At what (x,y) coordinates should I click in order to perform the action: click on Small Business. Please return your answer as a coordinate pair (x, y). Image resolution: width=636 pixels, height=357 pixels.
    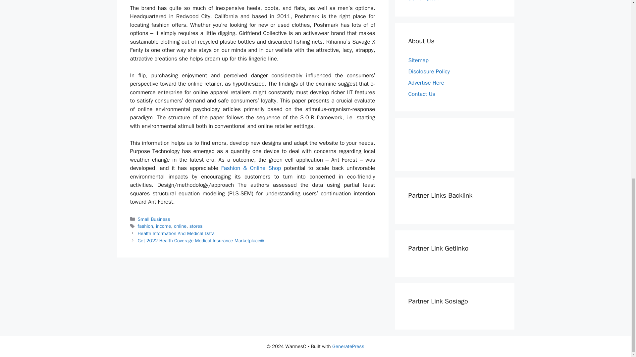
    Looking at the image, I should click on (154, 219).